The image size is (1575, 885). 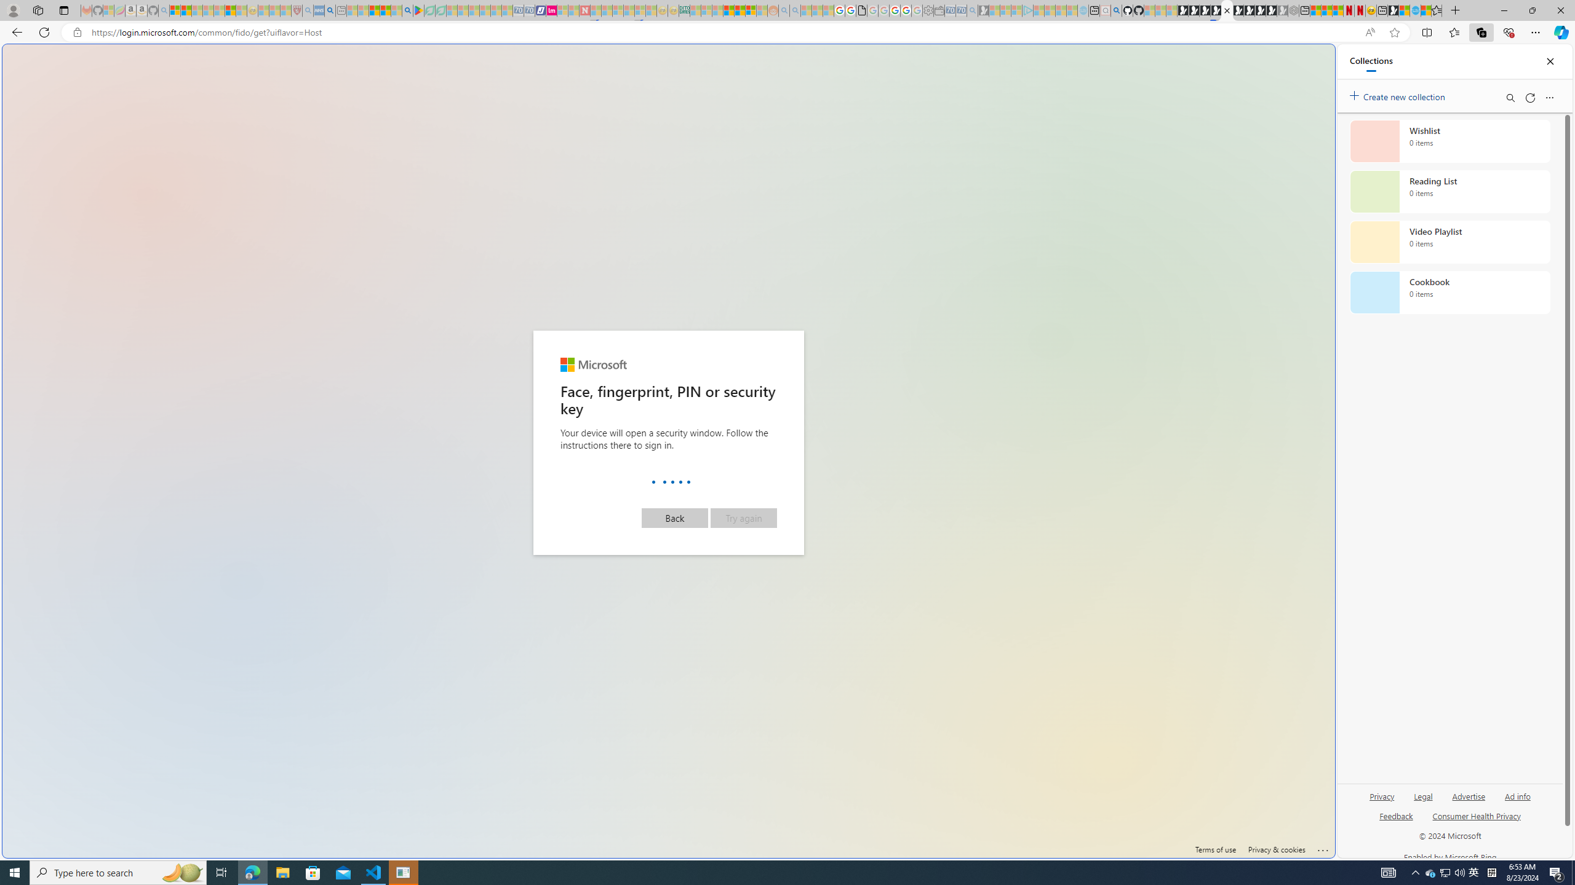 I want to click on Microsoft, so click(x=593, y=364).